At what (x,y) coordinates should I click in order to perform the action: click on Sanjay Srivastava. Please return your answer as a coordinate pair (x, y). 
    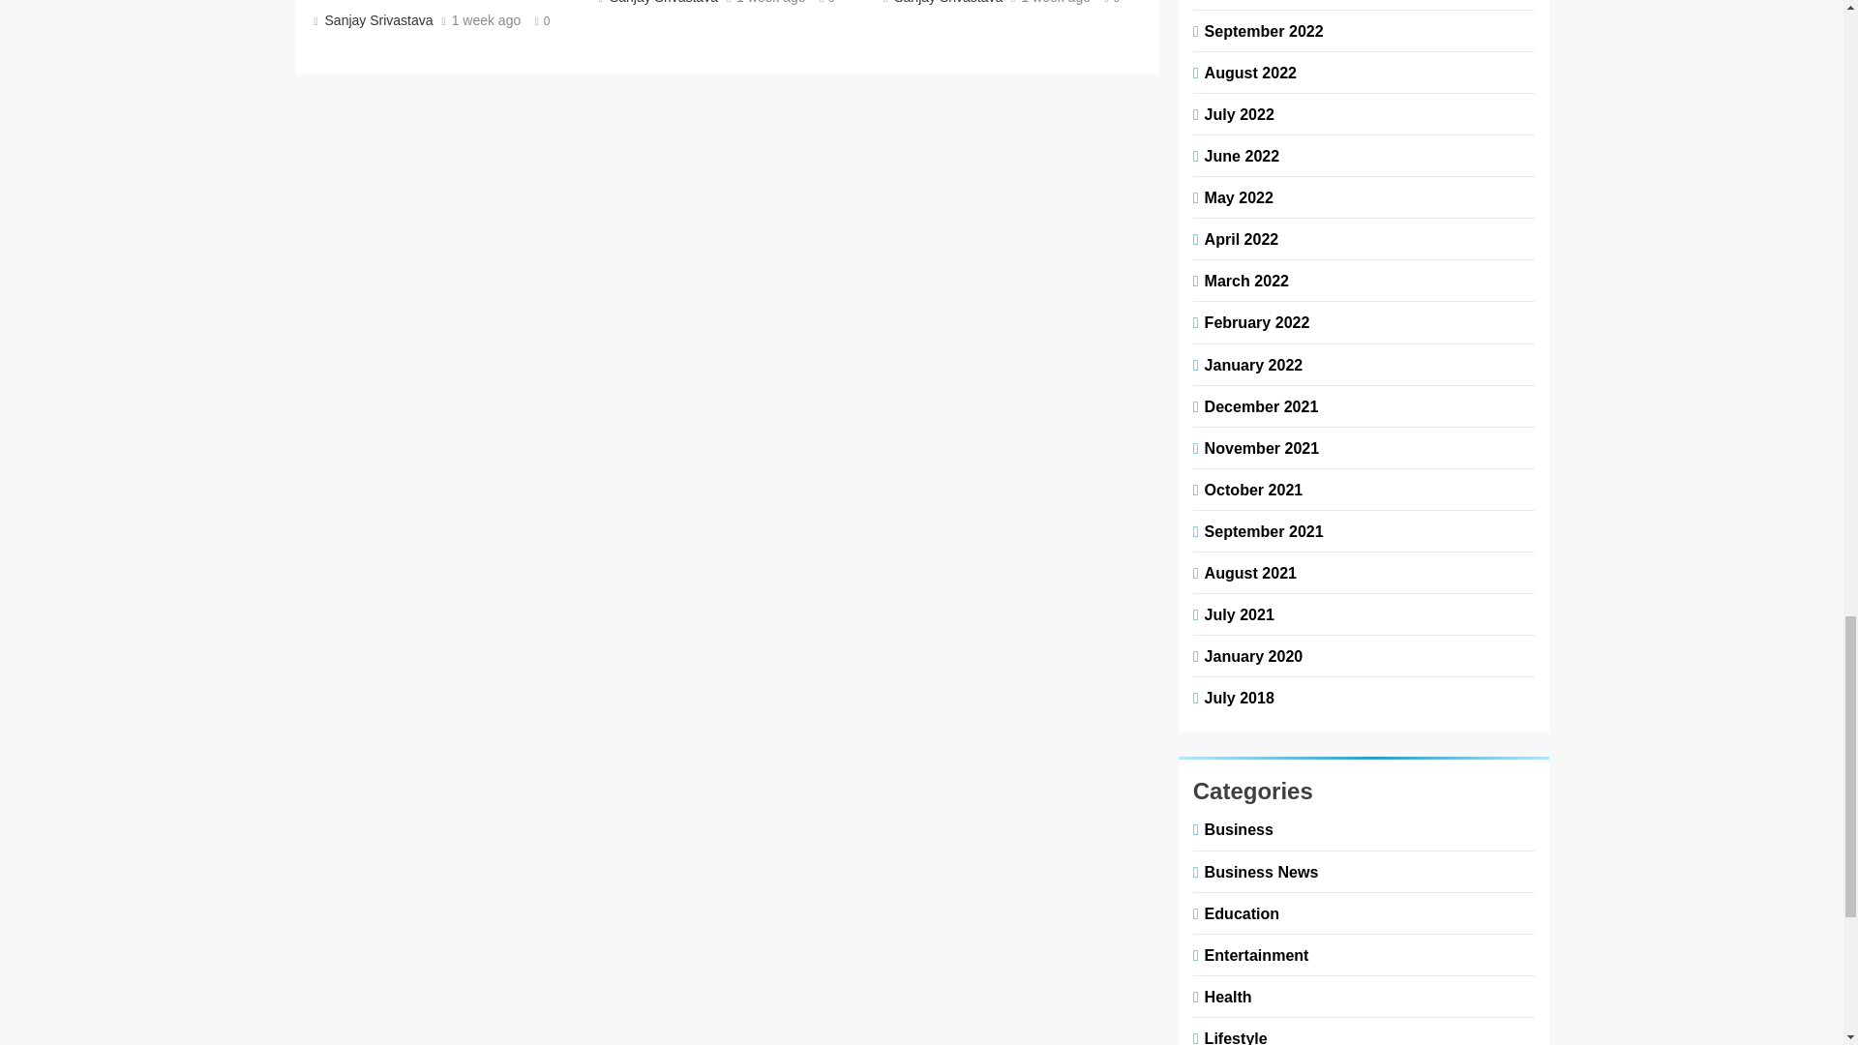
    Looking at the image, I should click on (661, 2).